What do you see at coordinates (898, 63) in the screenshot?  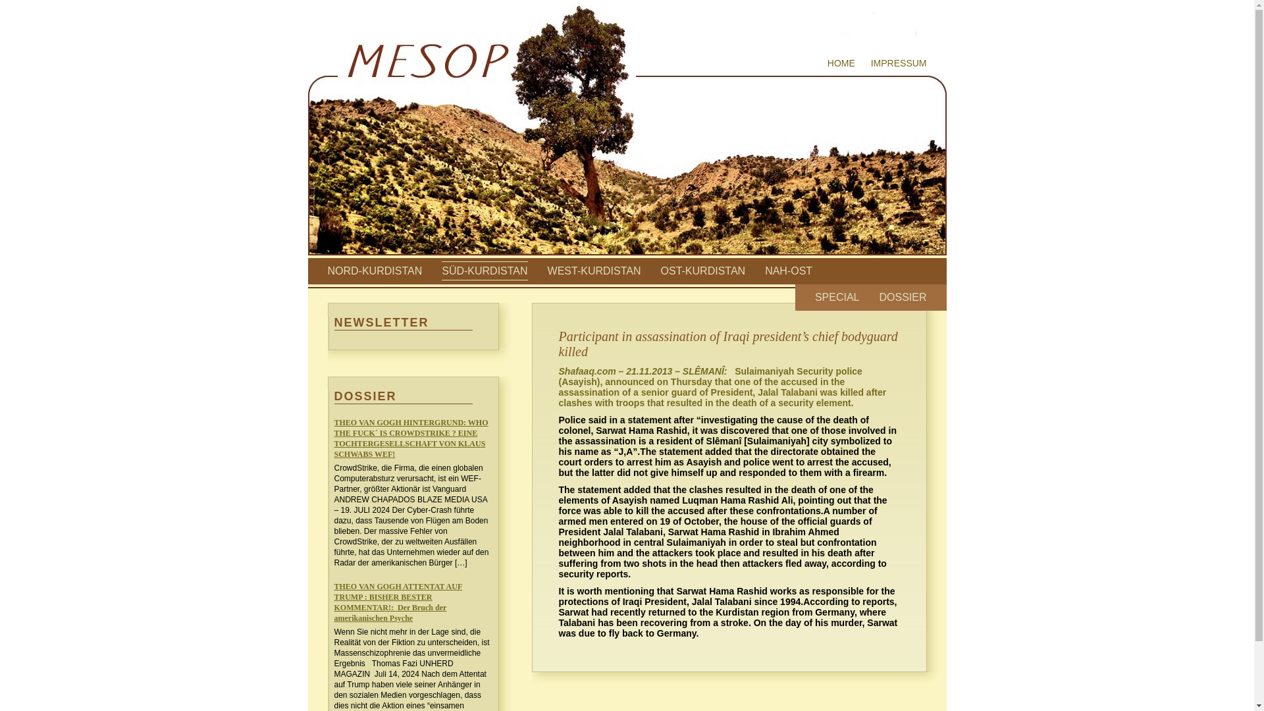 I see `IMPRESSUM` at bounding box center [898, 63].